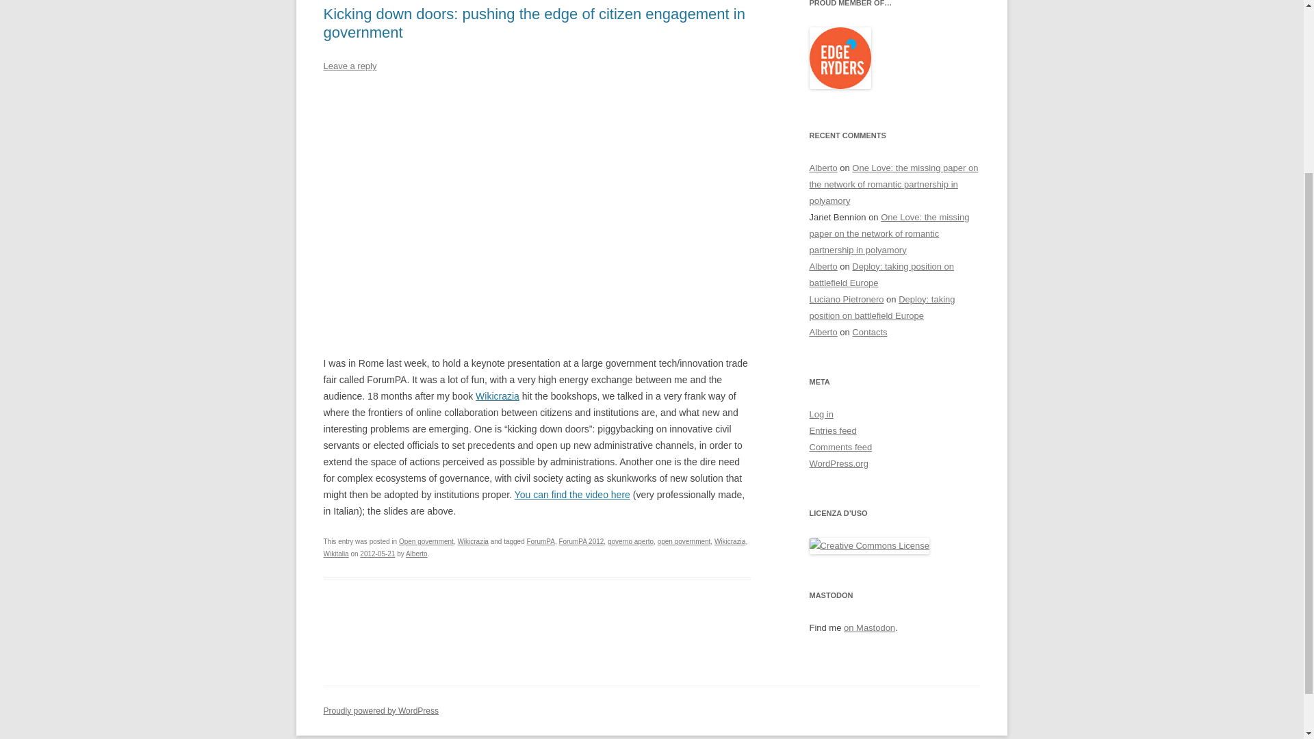 The height and width of the screenshot is (739, 1314). I want to click on 2012-05-21, so click(378, 554).